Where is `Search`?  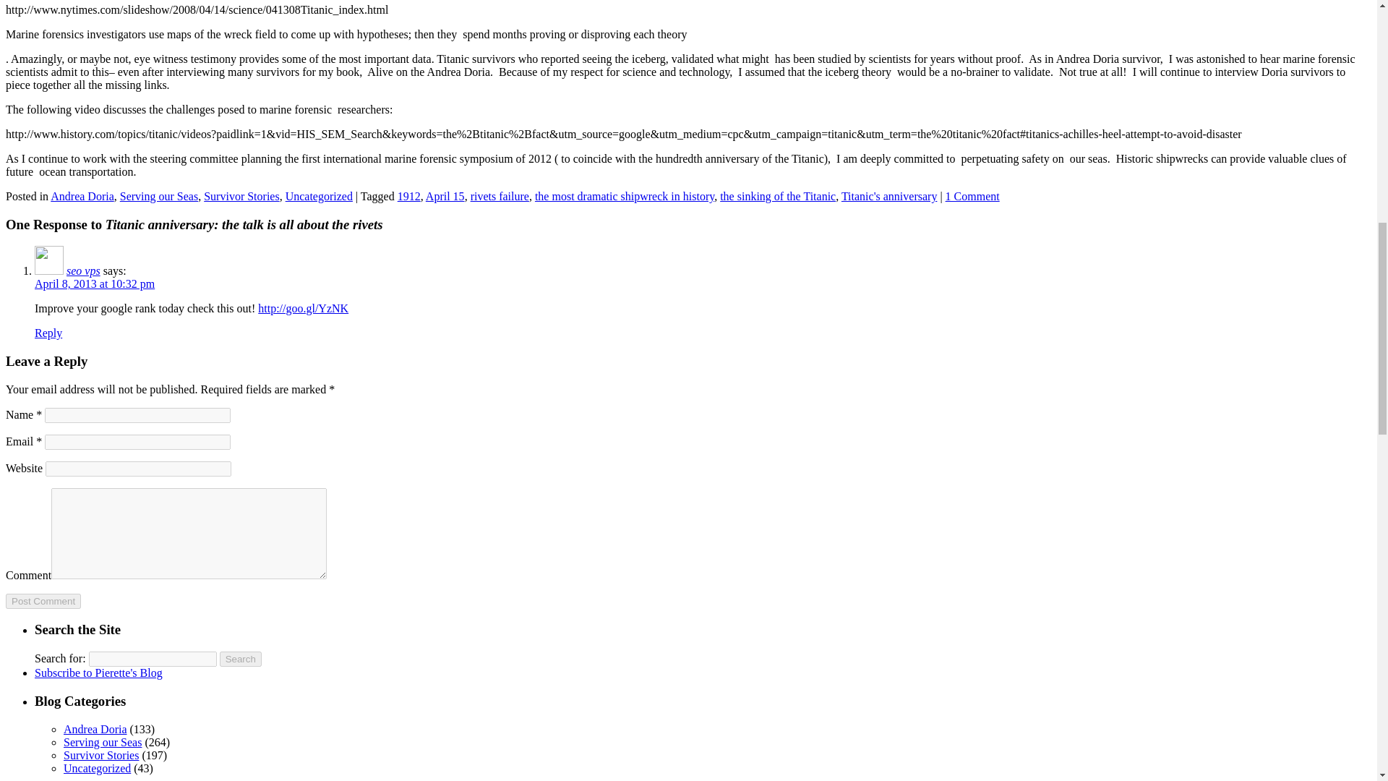
Search is located at coordinates (240, 659).